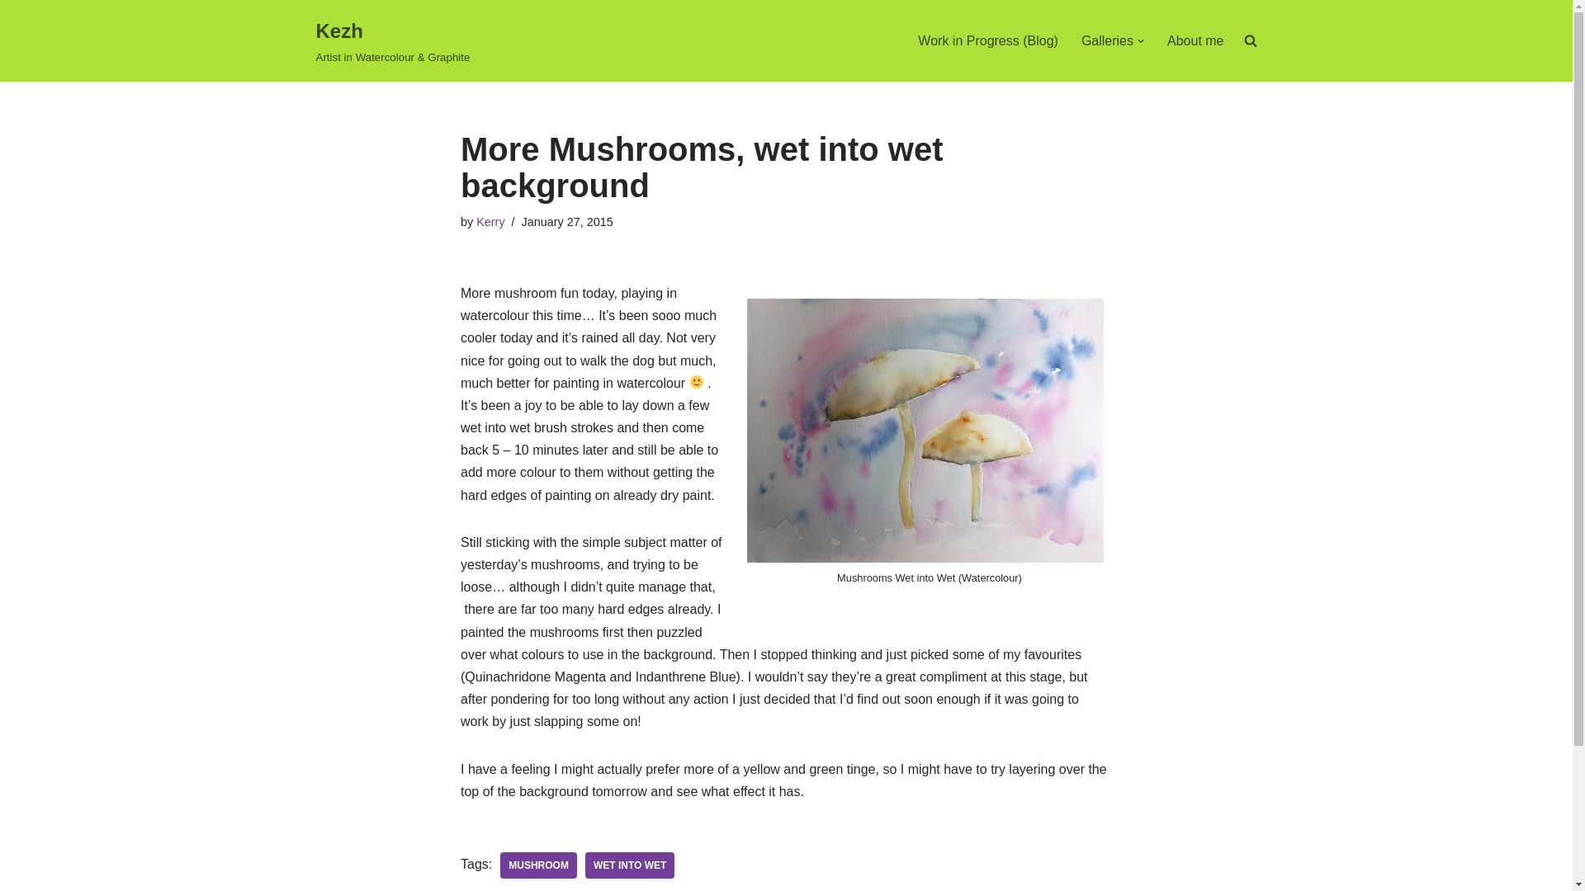 The height and width of the screenshot is (891, 1585). I want to click on MUSHROOM, so click(538, 865).